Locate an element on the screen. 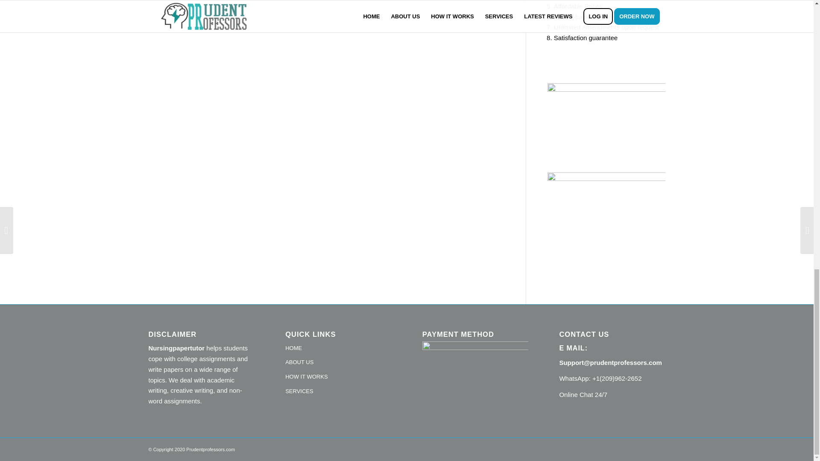  SERVICES is located at coordinates (338, 392).